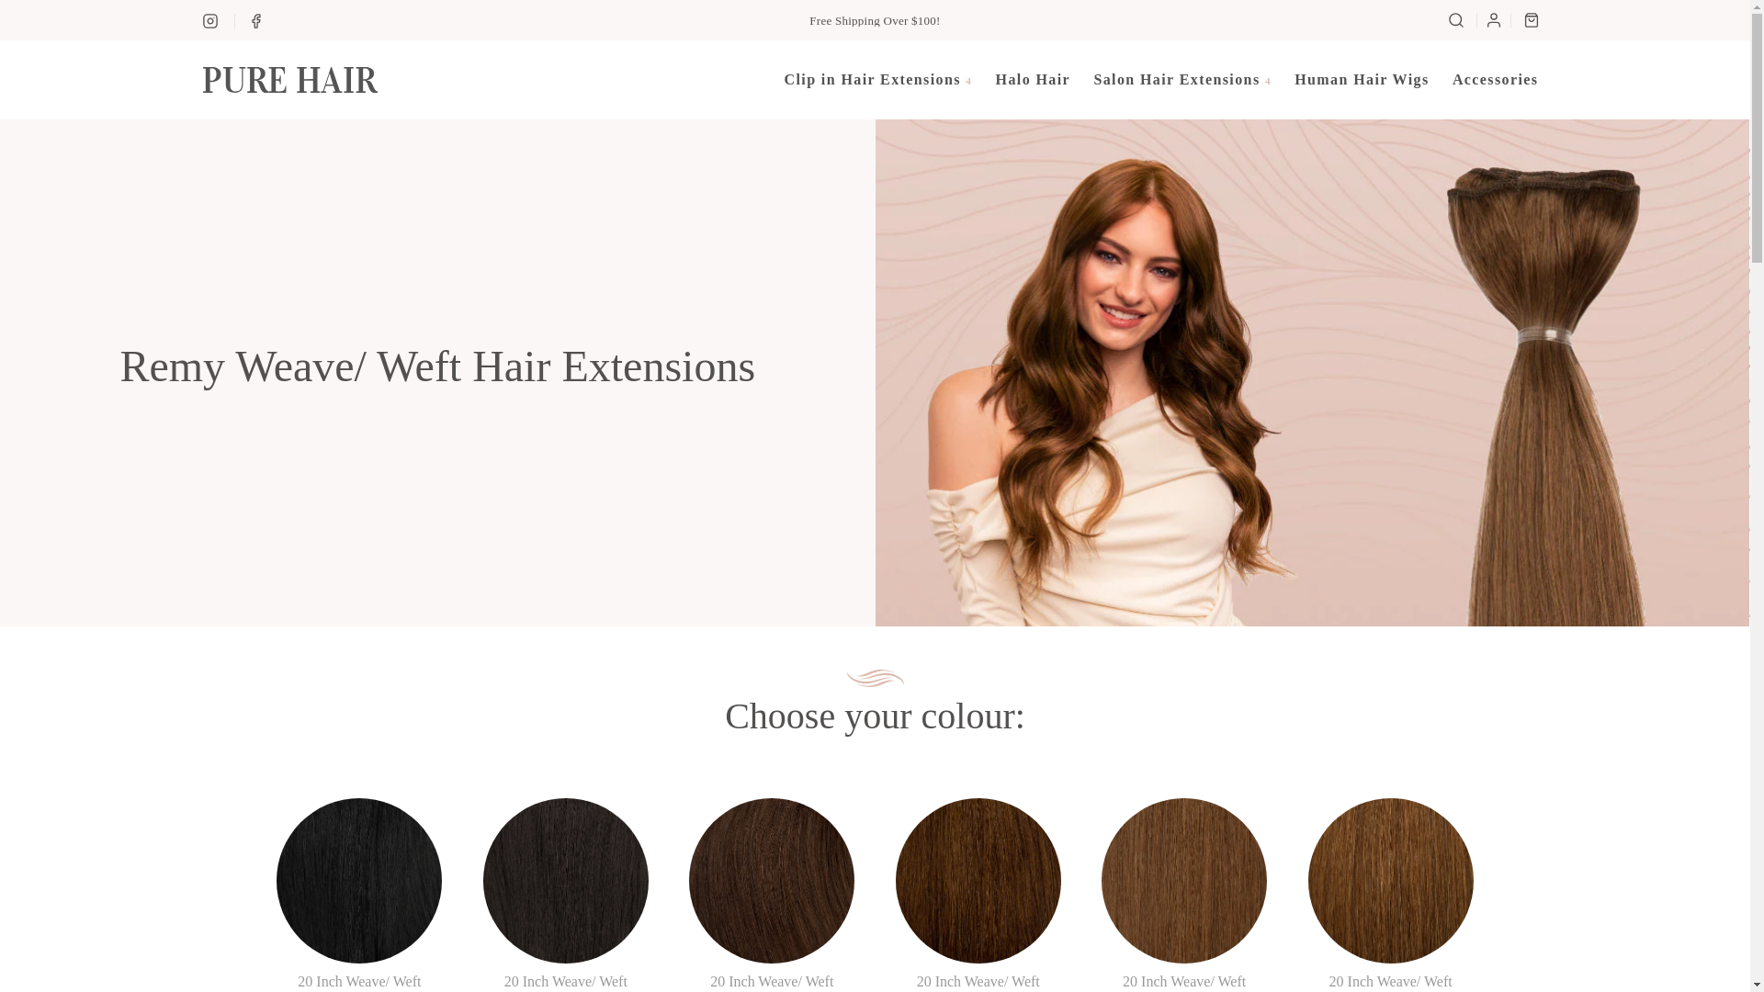 This screenshot has width=1764, height=992. What do you see at coordinates (1033, 79) in the screenshot?
I see `Halo Hair` at bounding box center [1033, 79].